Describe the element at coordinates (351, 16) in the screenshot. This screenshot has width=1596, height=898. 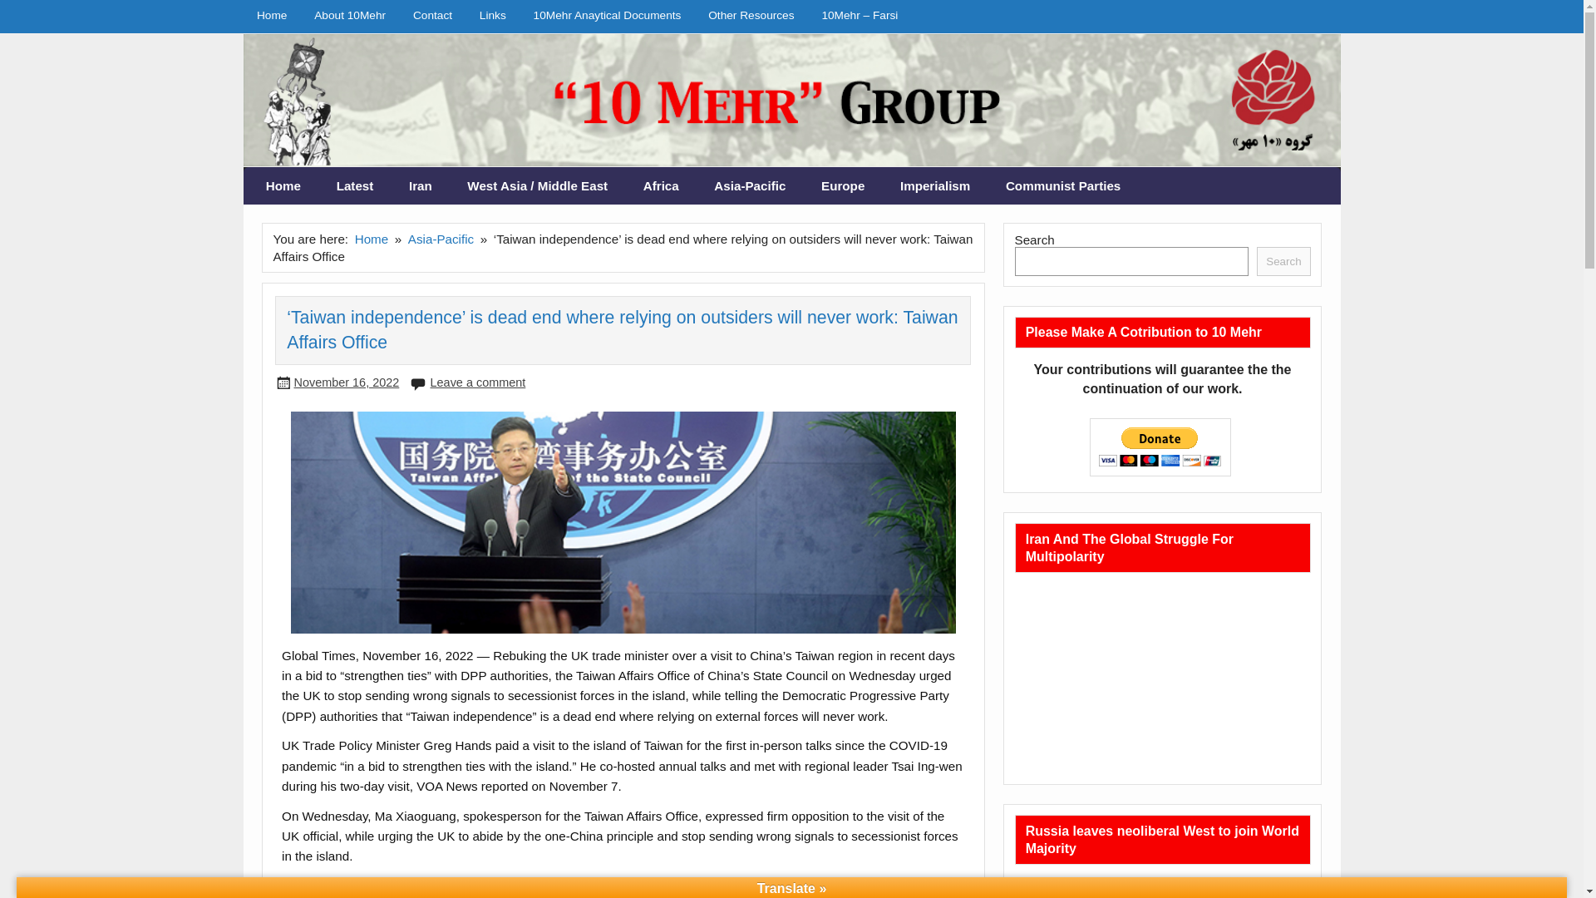
I see `About 10Mehr` at that location.